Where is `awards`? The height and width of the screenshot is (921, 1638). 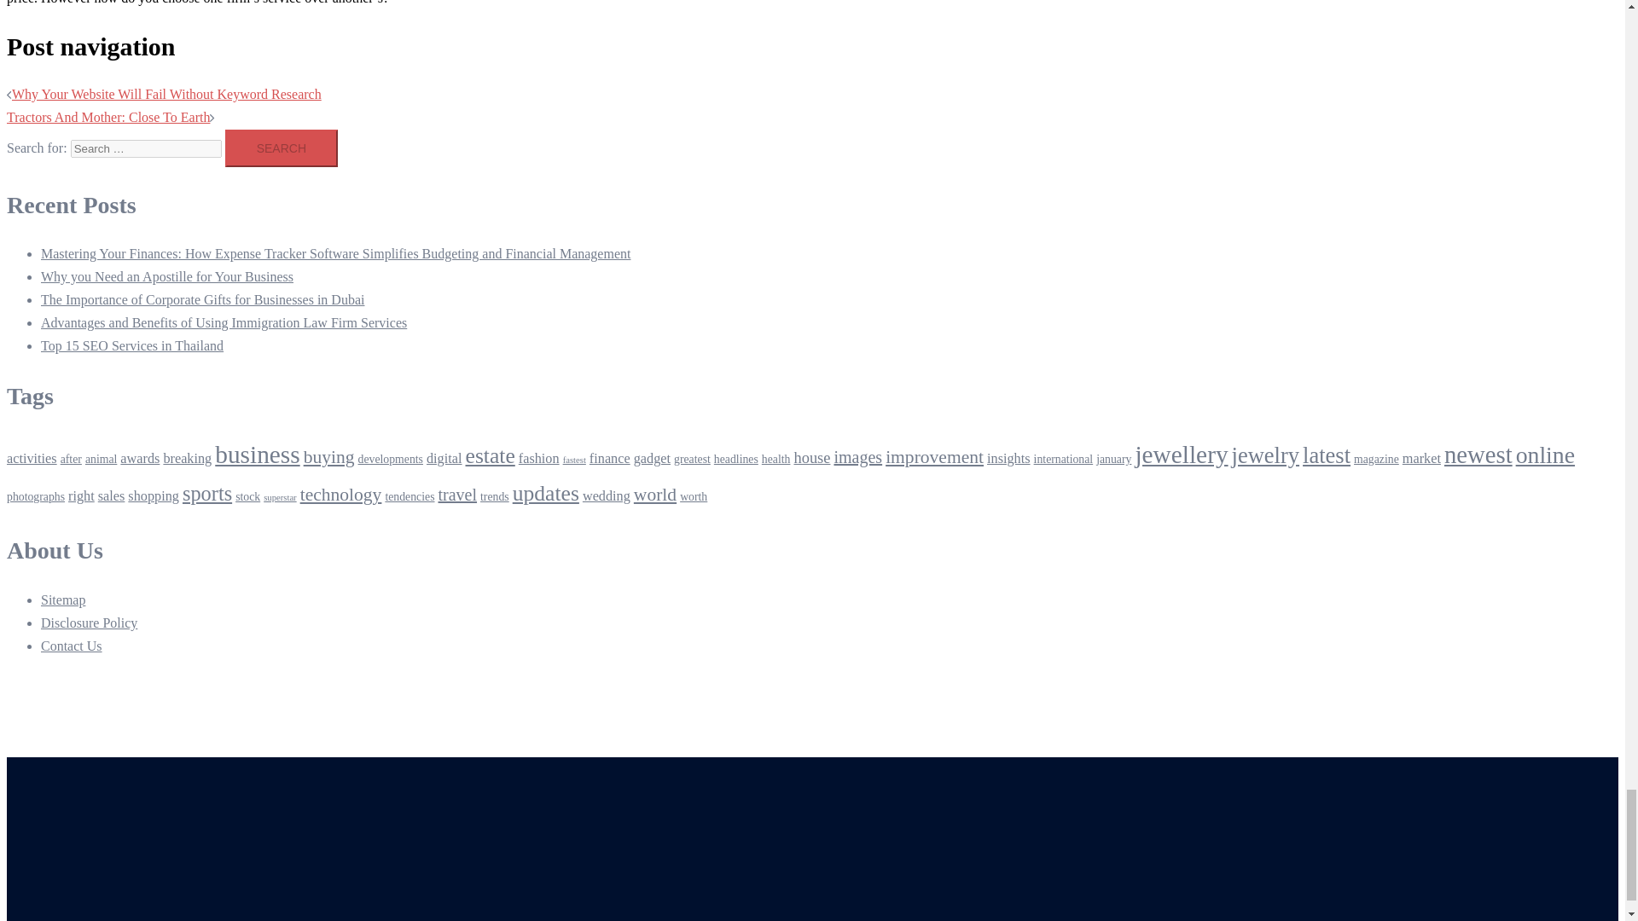
awards is located at coordinates (139, 459).